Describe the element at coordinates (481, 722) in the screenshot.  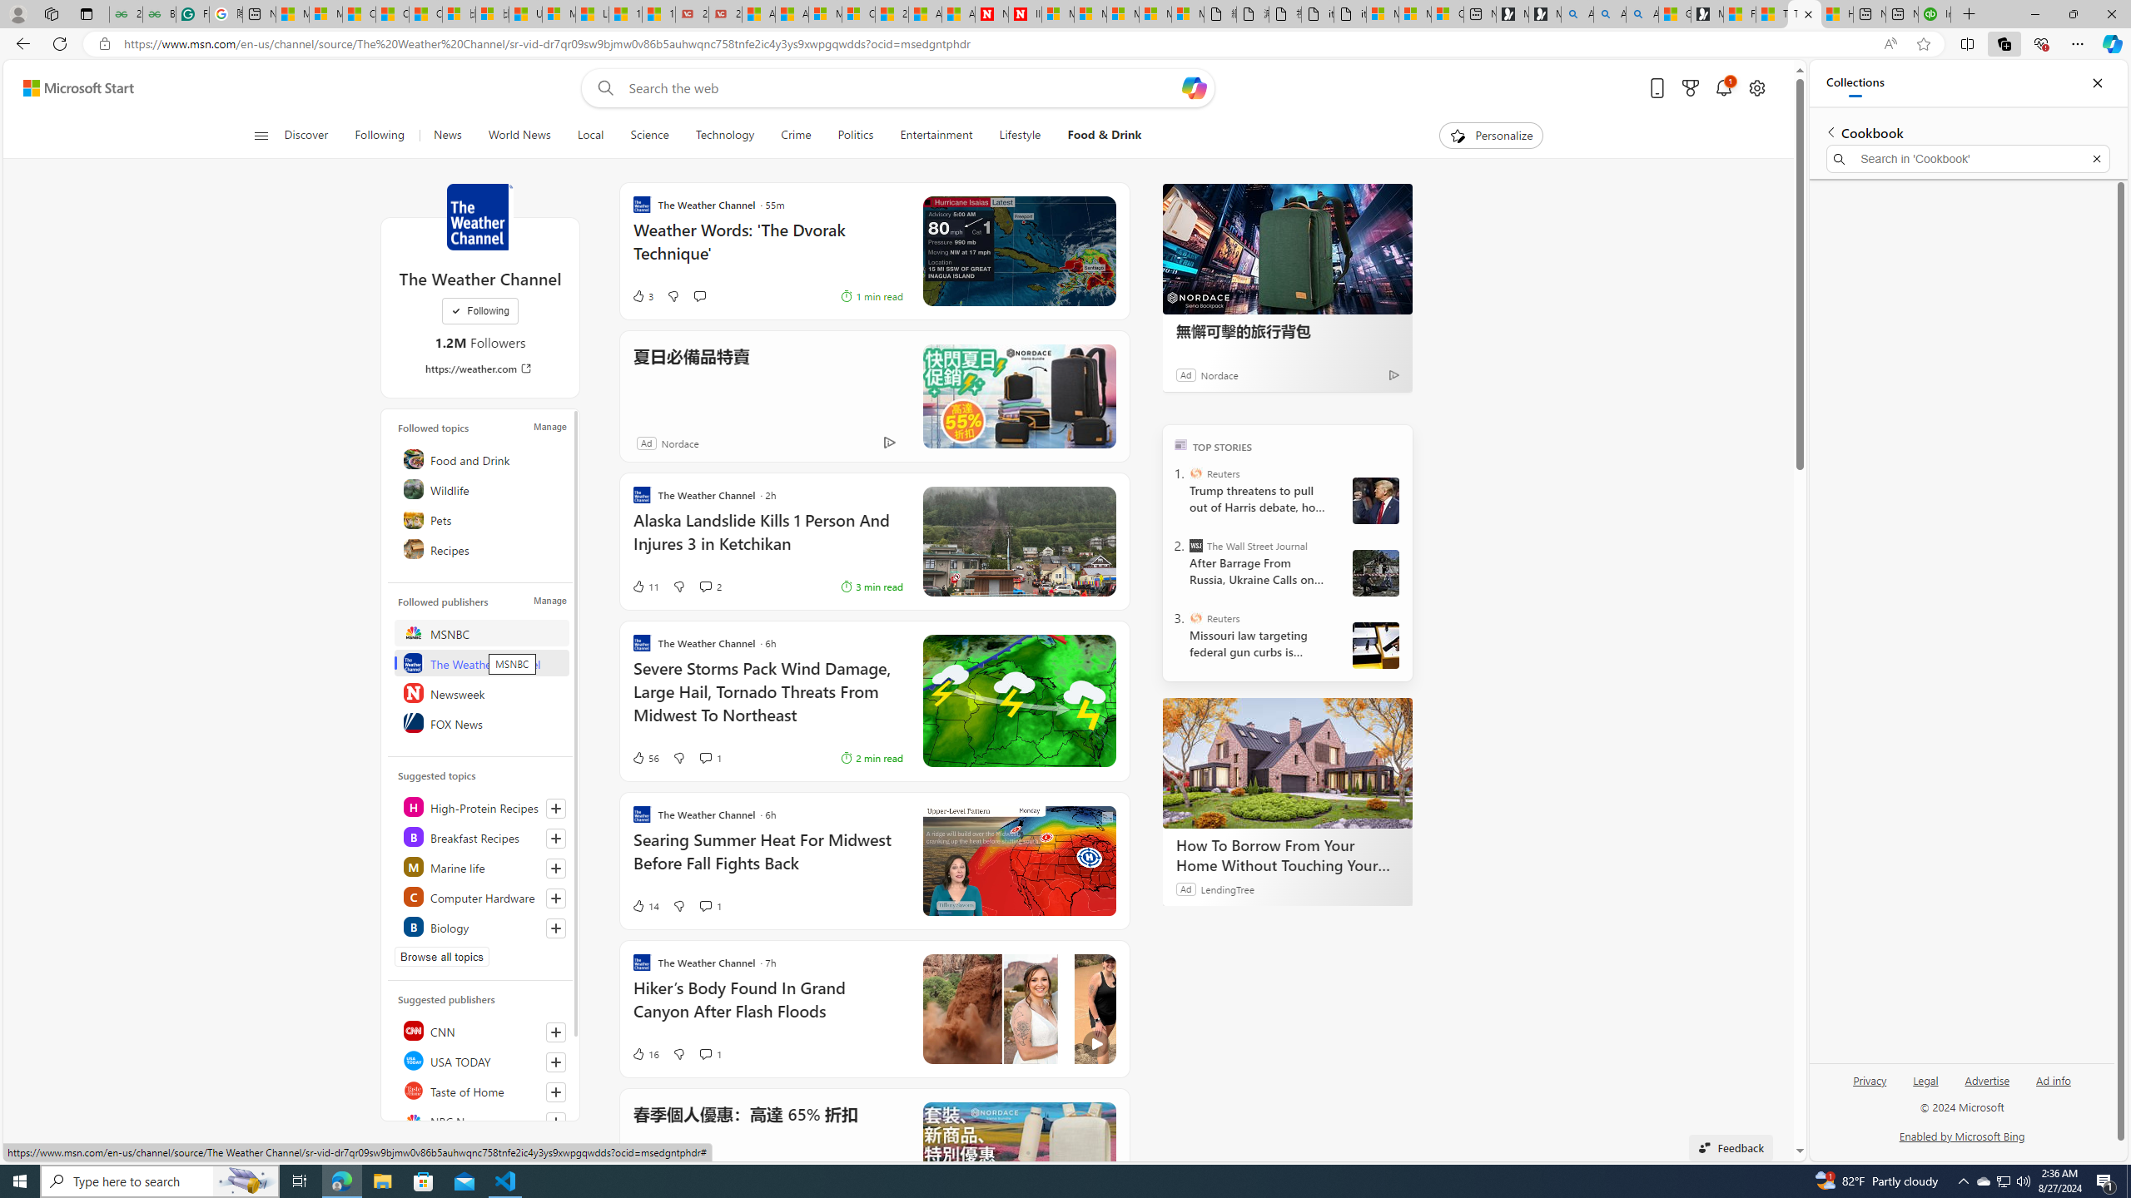
I see `FOX News` at that location.